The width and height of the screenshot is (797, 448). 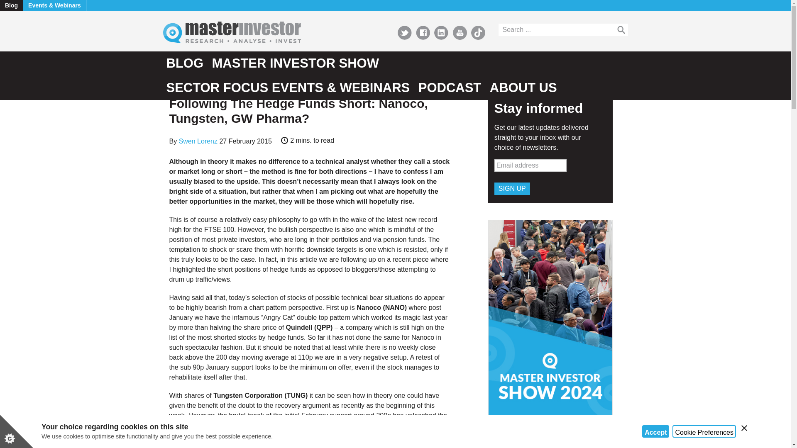 What do you see at coordinates (478, 32) in the screenshot?
I see `TikTok` at bounding box center [478, 32].